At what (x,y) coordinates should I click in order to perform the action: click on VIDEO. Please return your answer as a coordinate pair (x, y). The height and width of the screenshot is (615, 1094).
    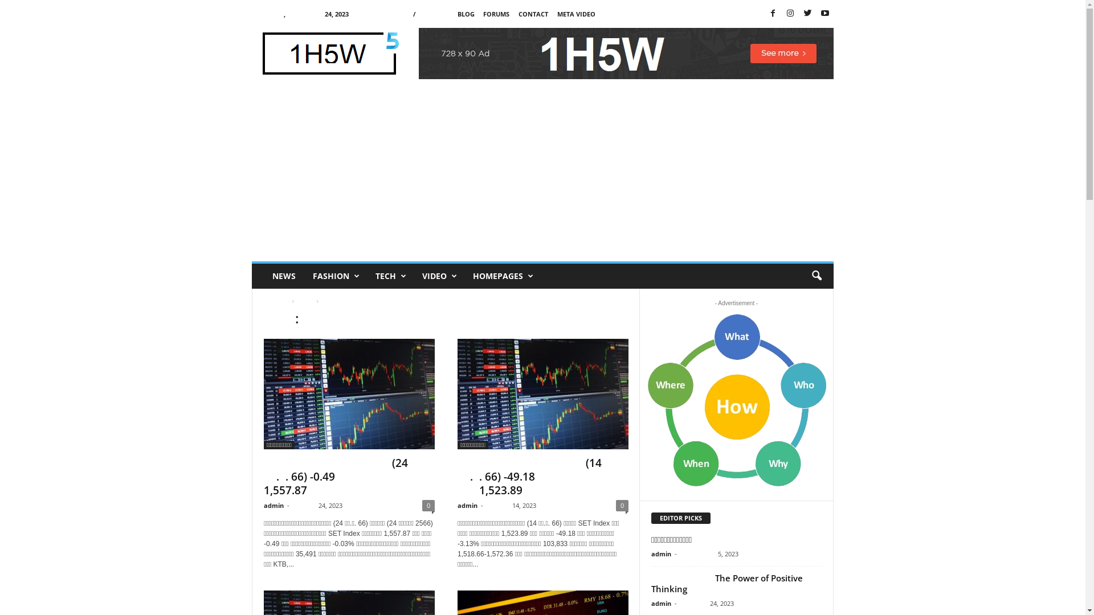
    Looking at the image, I should click on (439, 276).